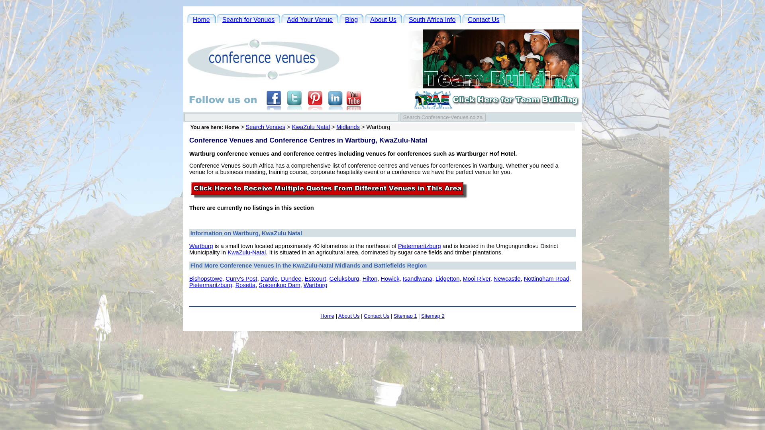  I want to click on Sitemap 1, so click(405, 316).